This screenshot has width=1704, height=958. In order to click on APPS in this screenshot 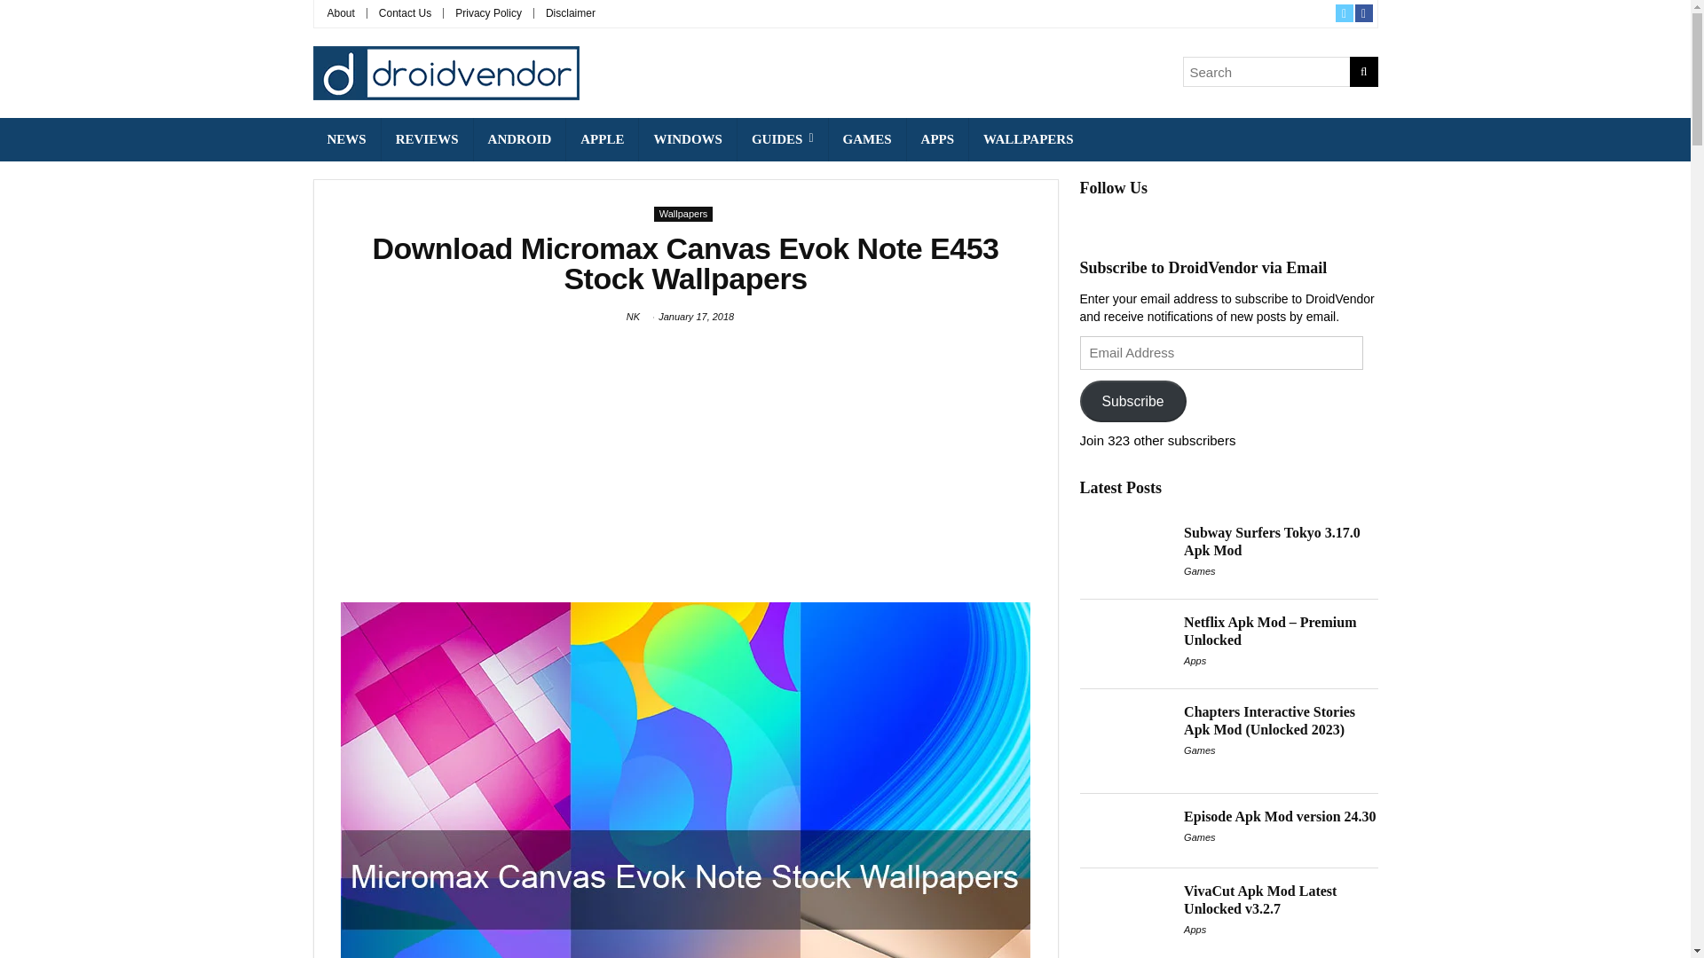, I will do `click(937, 139)`.